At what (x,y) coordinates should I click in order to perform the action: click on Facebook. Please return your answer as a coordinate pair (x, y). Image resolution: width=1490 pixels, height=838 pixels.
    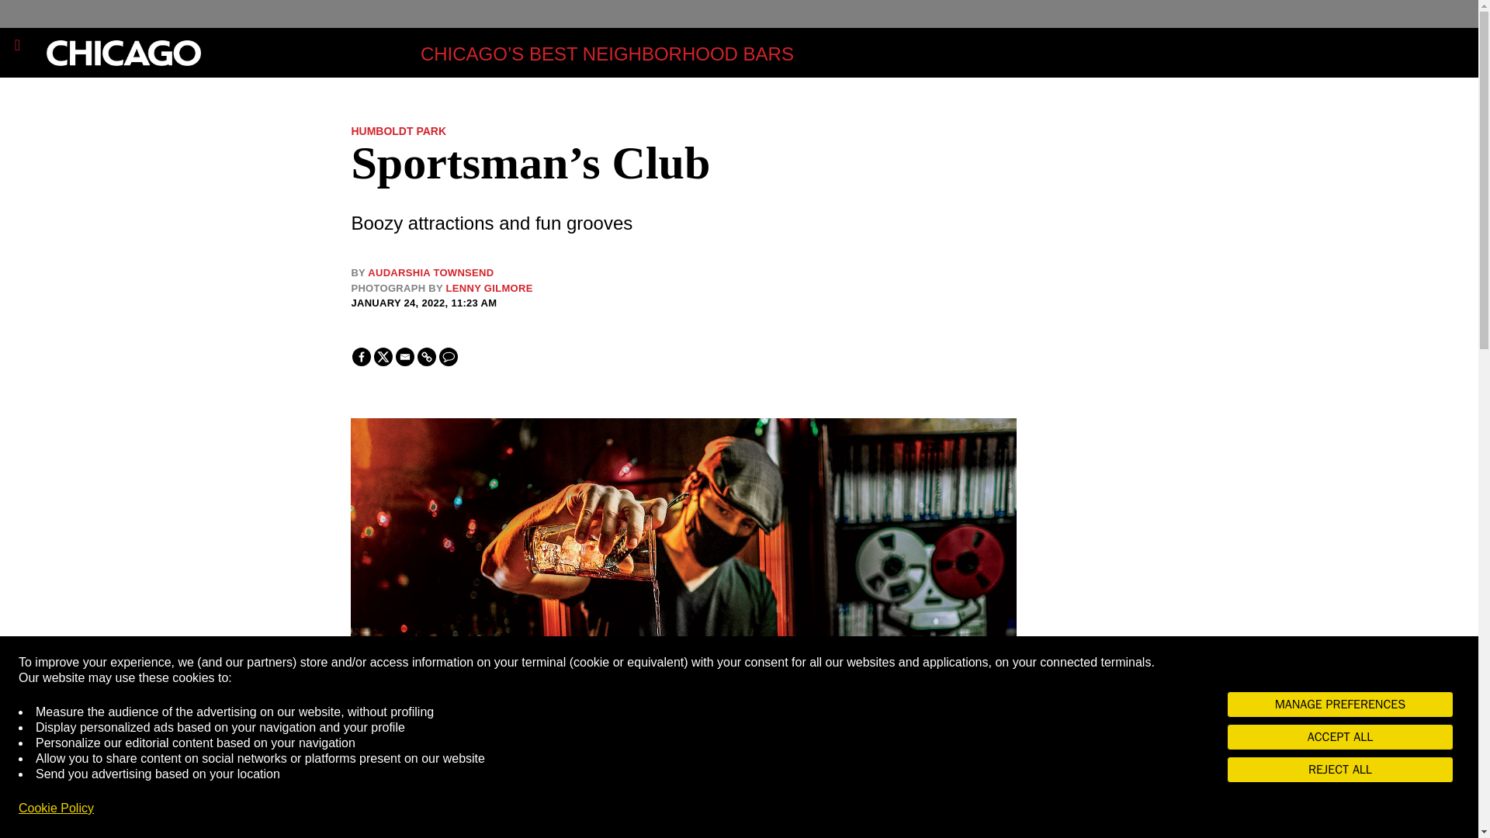
    Looking at the image, I should click on (362, 357).